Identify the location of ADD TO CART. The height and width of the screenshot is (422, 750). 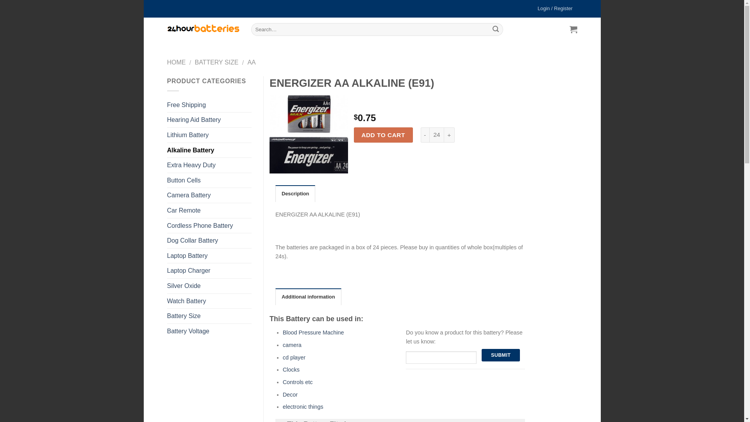
(384, 135).